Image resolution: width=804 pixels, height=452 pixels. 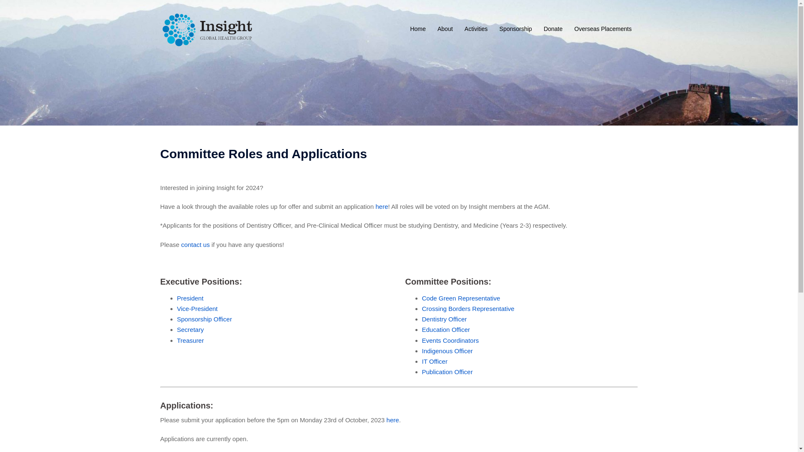 I want to click on Donate, so click(x=553, y=29).